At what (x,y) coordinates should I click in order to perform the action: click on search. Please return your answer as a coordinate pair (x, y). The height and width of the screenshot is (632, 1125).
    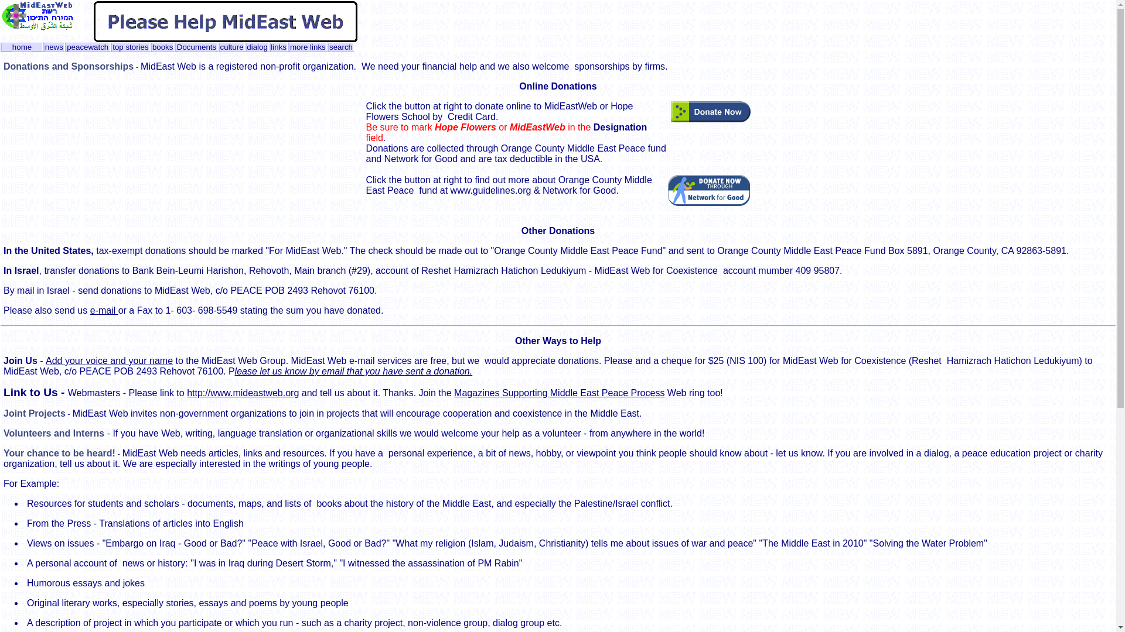
    Looking at the image, I should click on (341, 47).